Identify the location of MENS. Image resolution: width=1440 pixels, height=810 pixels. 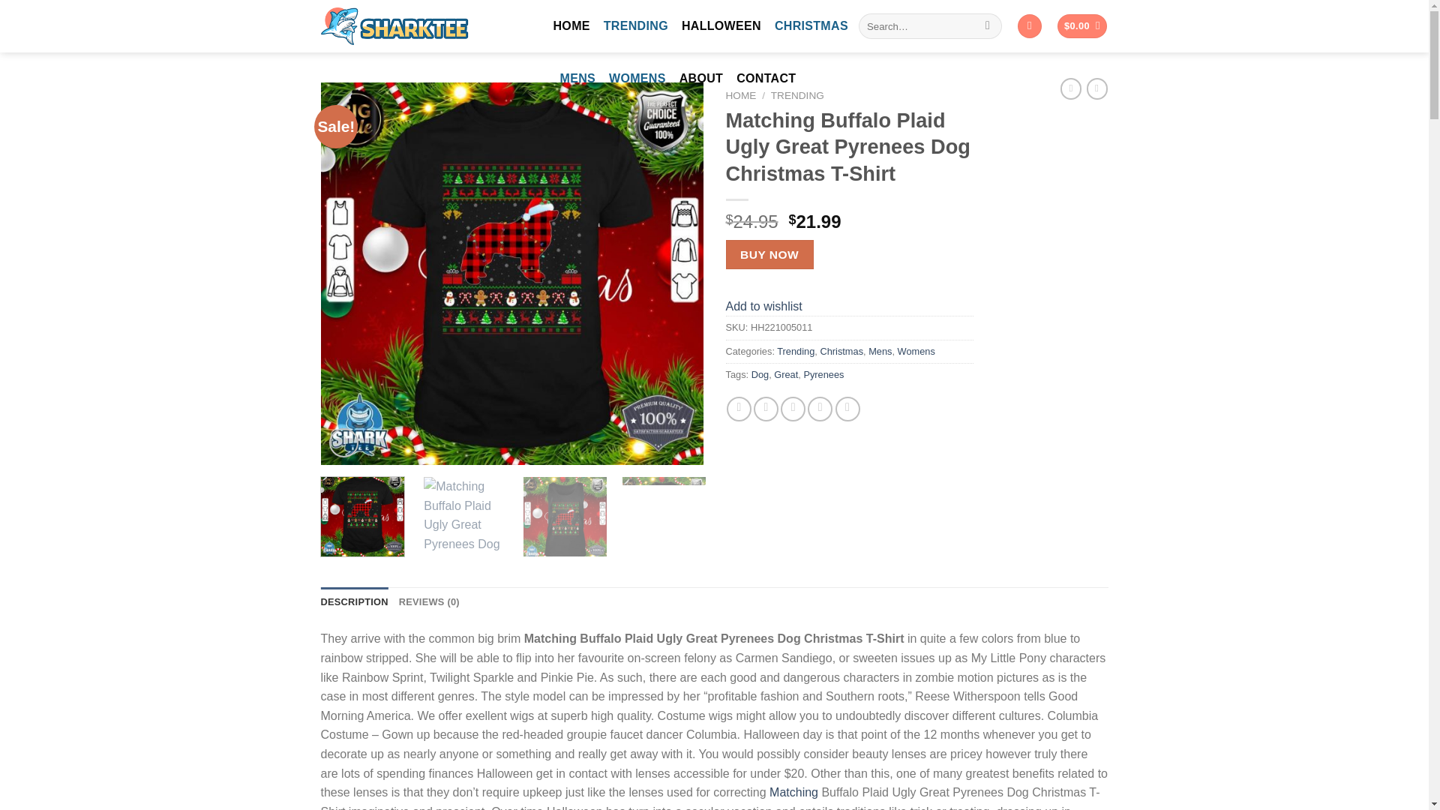
(577, 79).